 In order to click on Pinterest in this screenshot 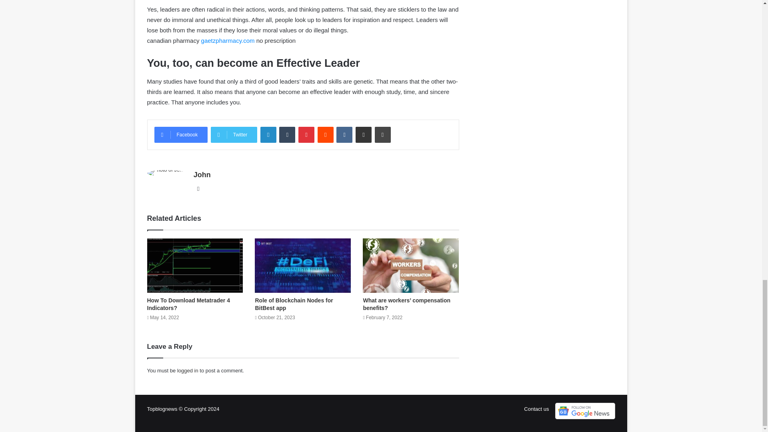, I will do `click(306, 135)`.